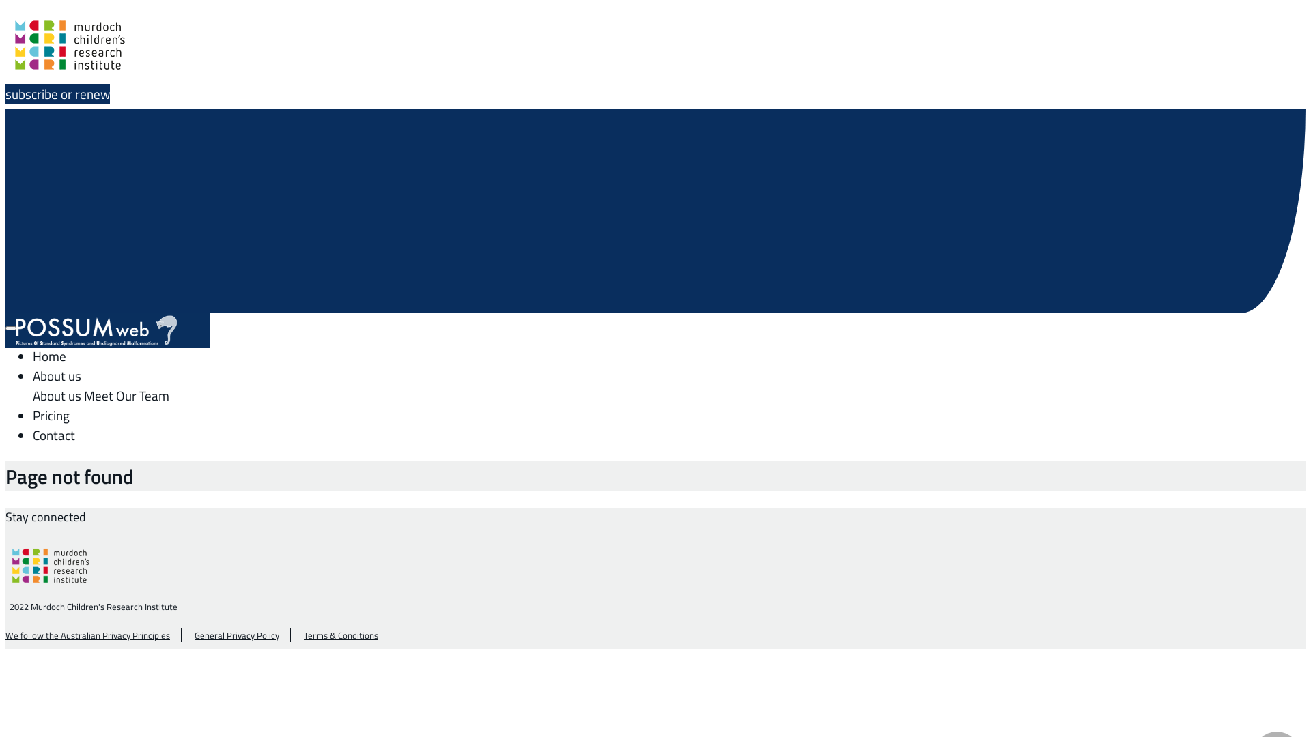 This screenshot has width=1311, height=737. What do you see at coordinates (49, 356) in the screenshot?
I see `Home` at bounding box center [49, 356].